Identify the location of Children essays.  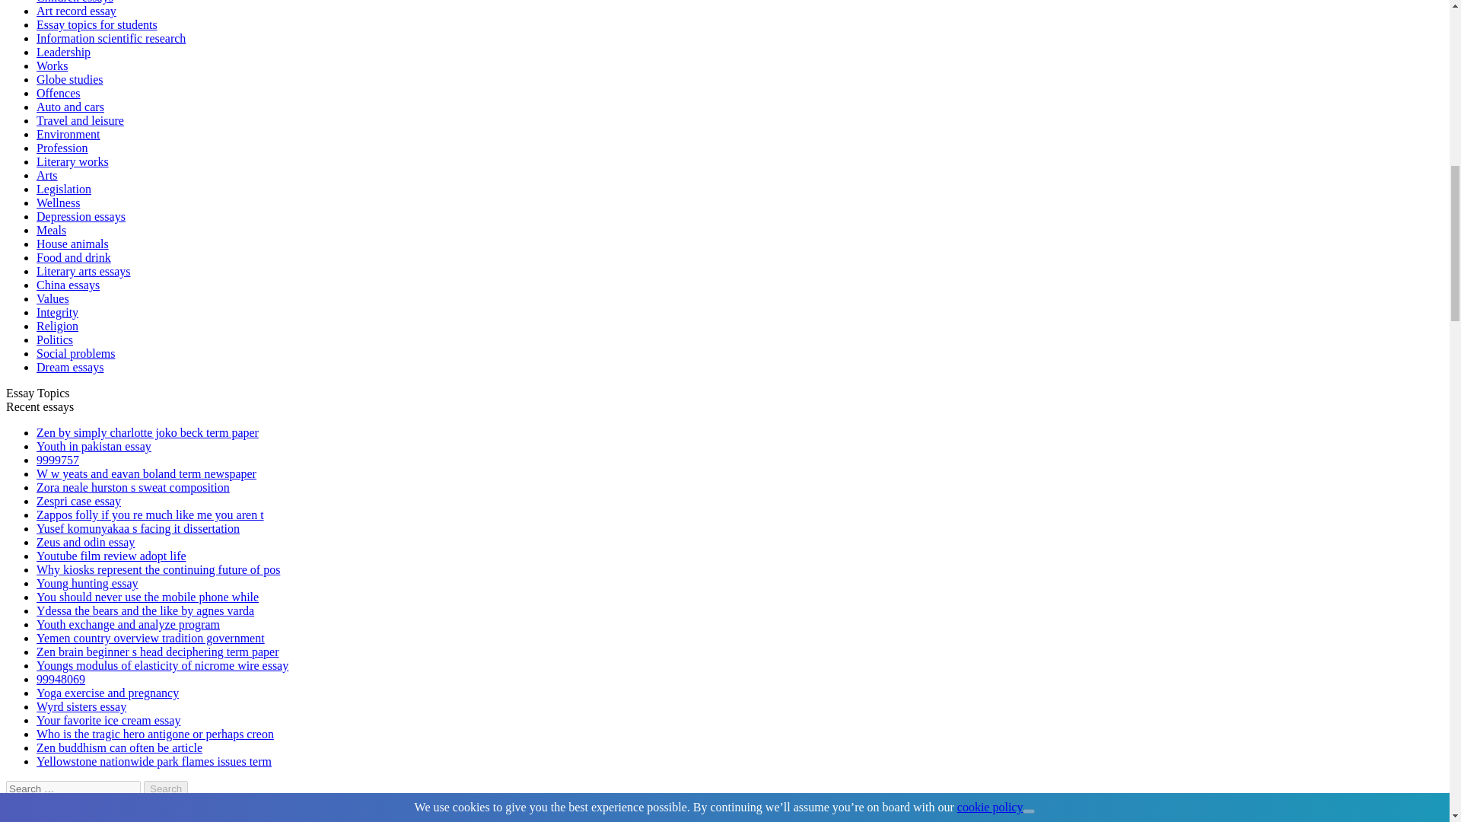
(75, 2).